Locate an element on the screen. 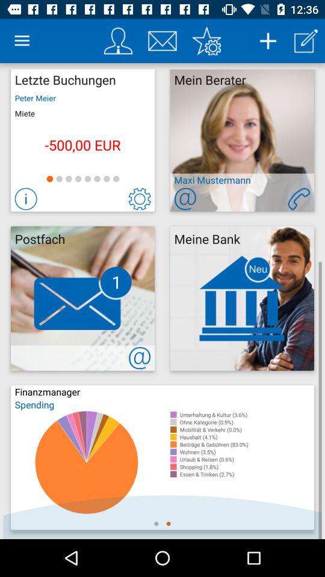  button of email is located at coordinates (185, 198).